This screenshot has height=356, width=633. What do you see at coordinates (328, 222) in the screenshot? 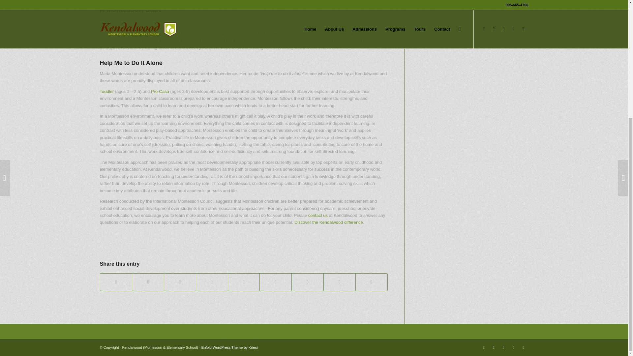
I see `Discover the Kendalwood Difference` at bounding box center [328, 222].